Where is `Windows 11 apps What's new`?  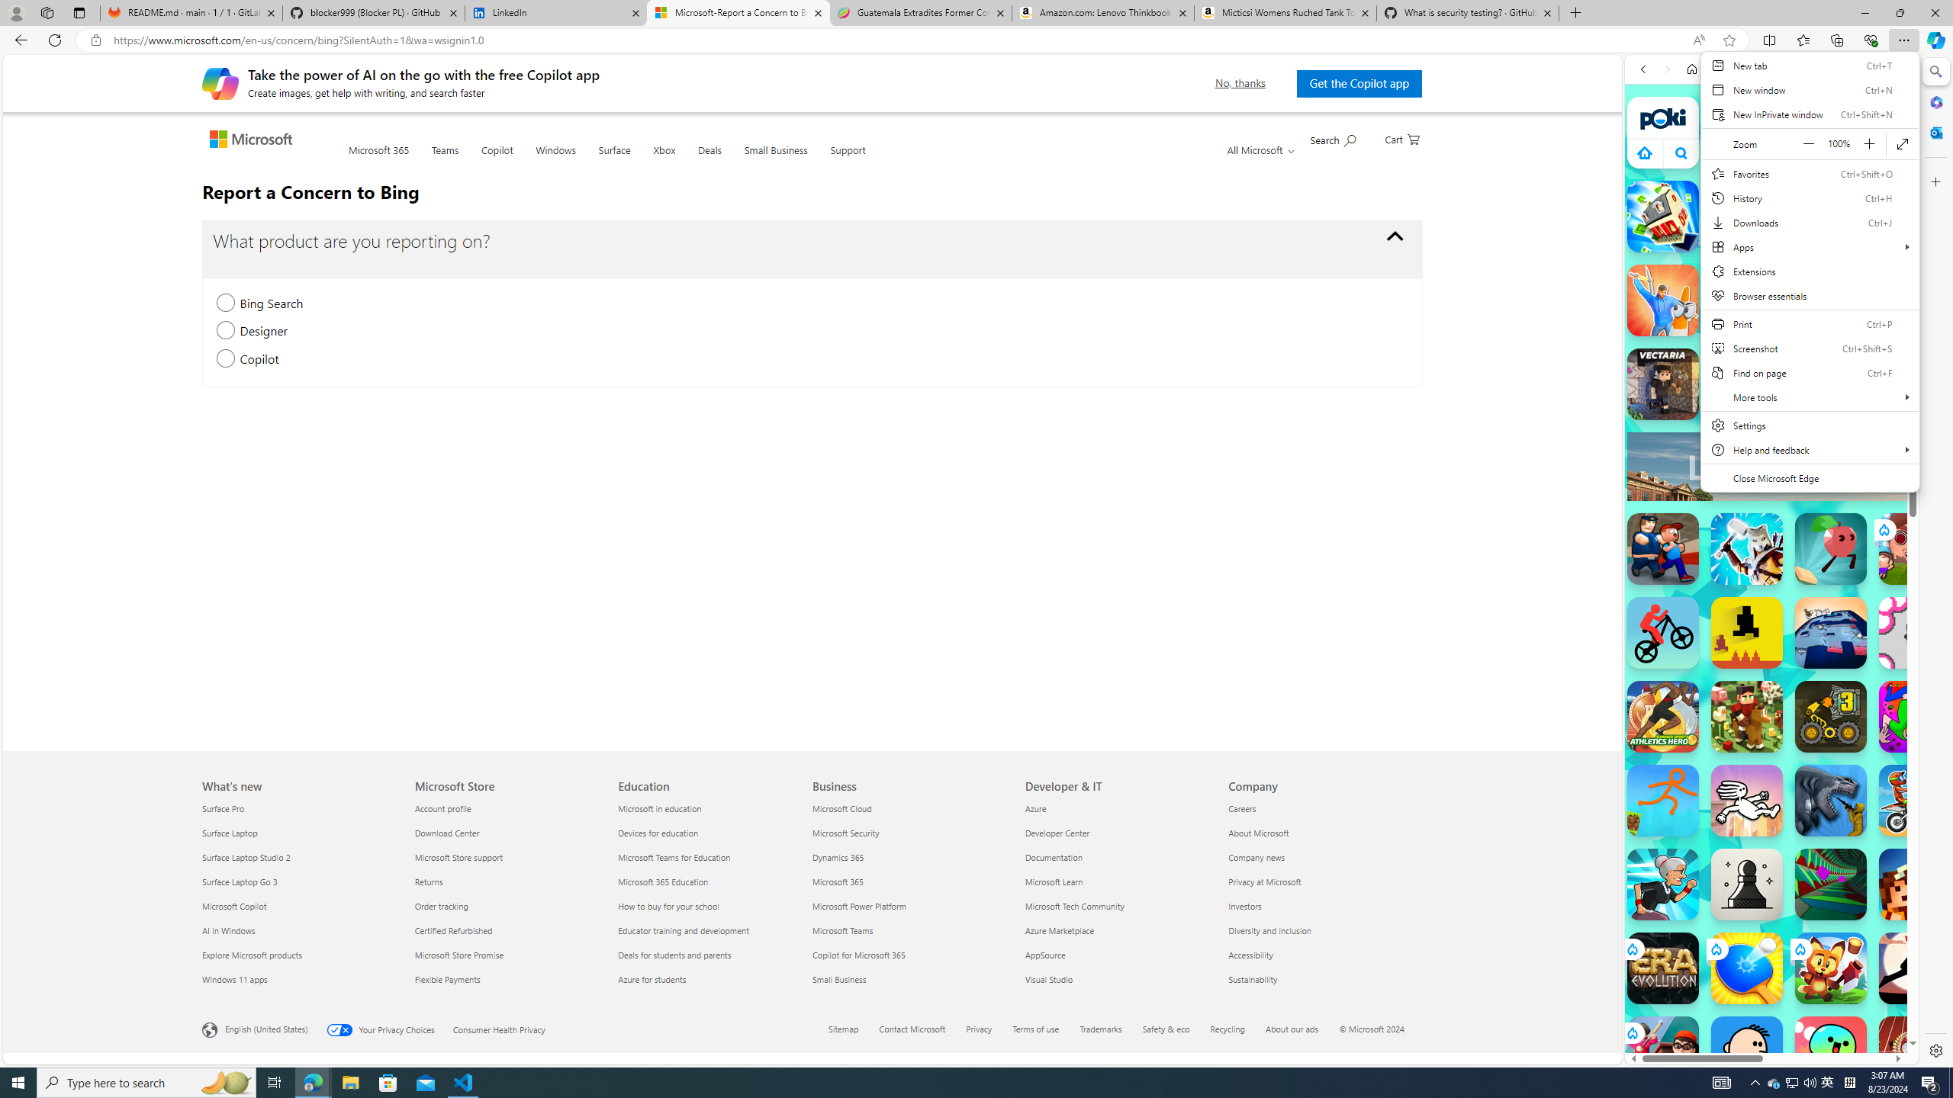
Windows 11 apps What's new is located at coordinates (235, 978).